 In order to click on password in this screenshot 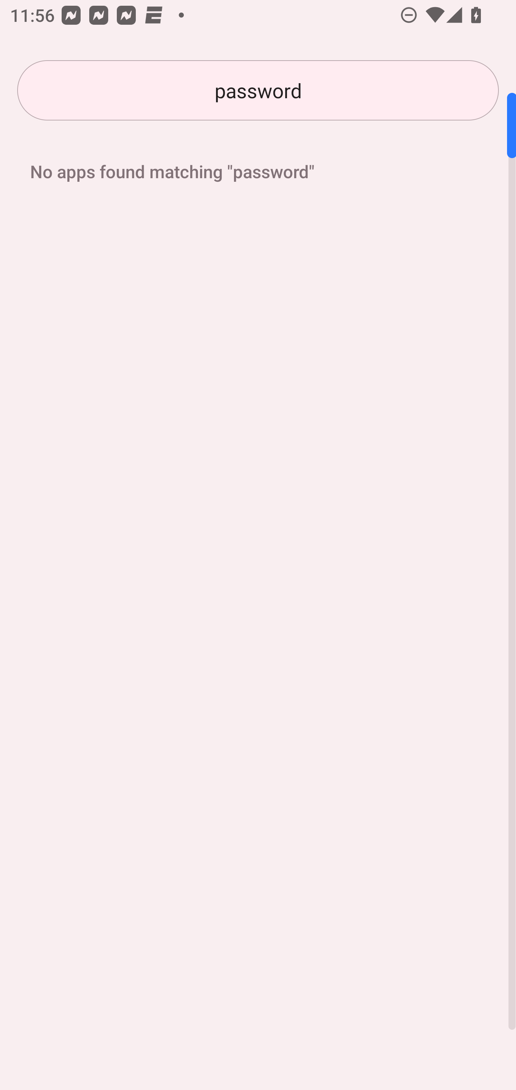, I will do `click(258, 90)`.